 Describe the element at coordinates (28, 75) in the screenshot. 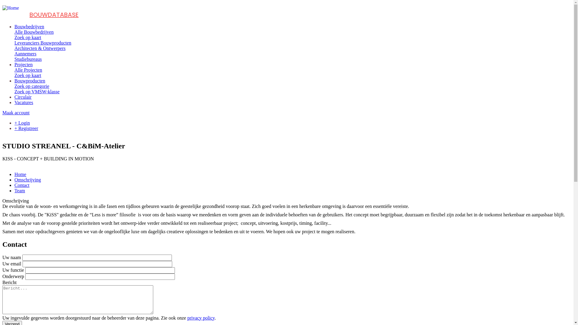

I see `Zoek op kaart` at that location.